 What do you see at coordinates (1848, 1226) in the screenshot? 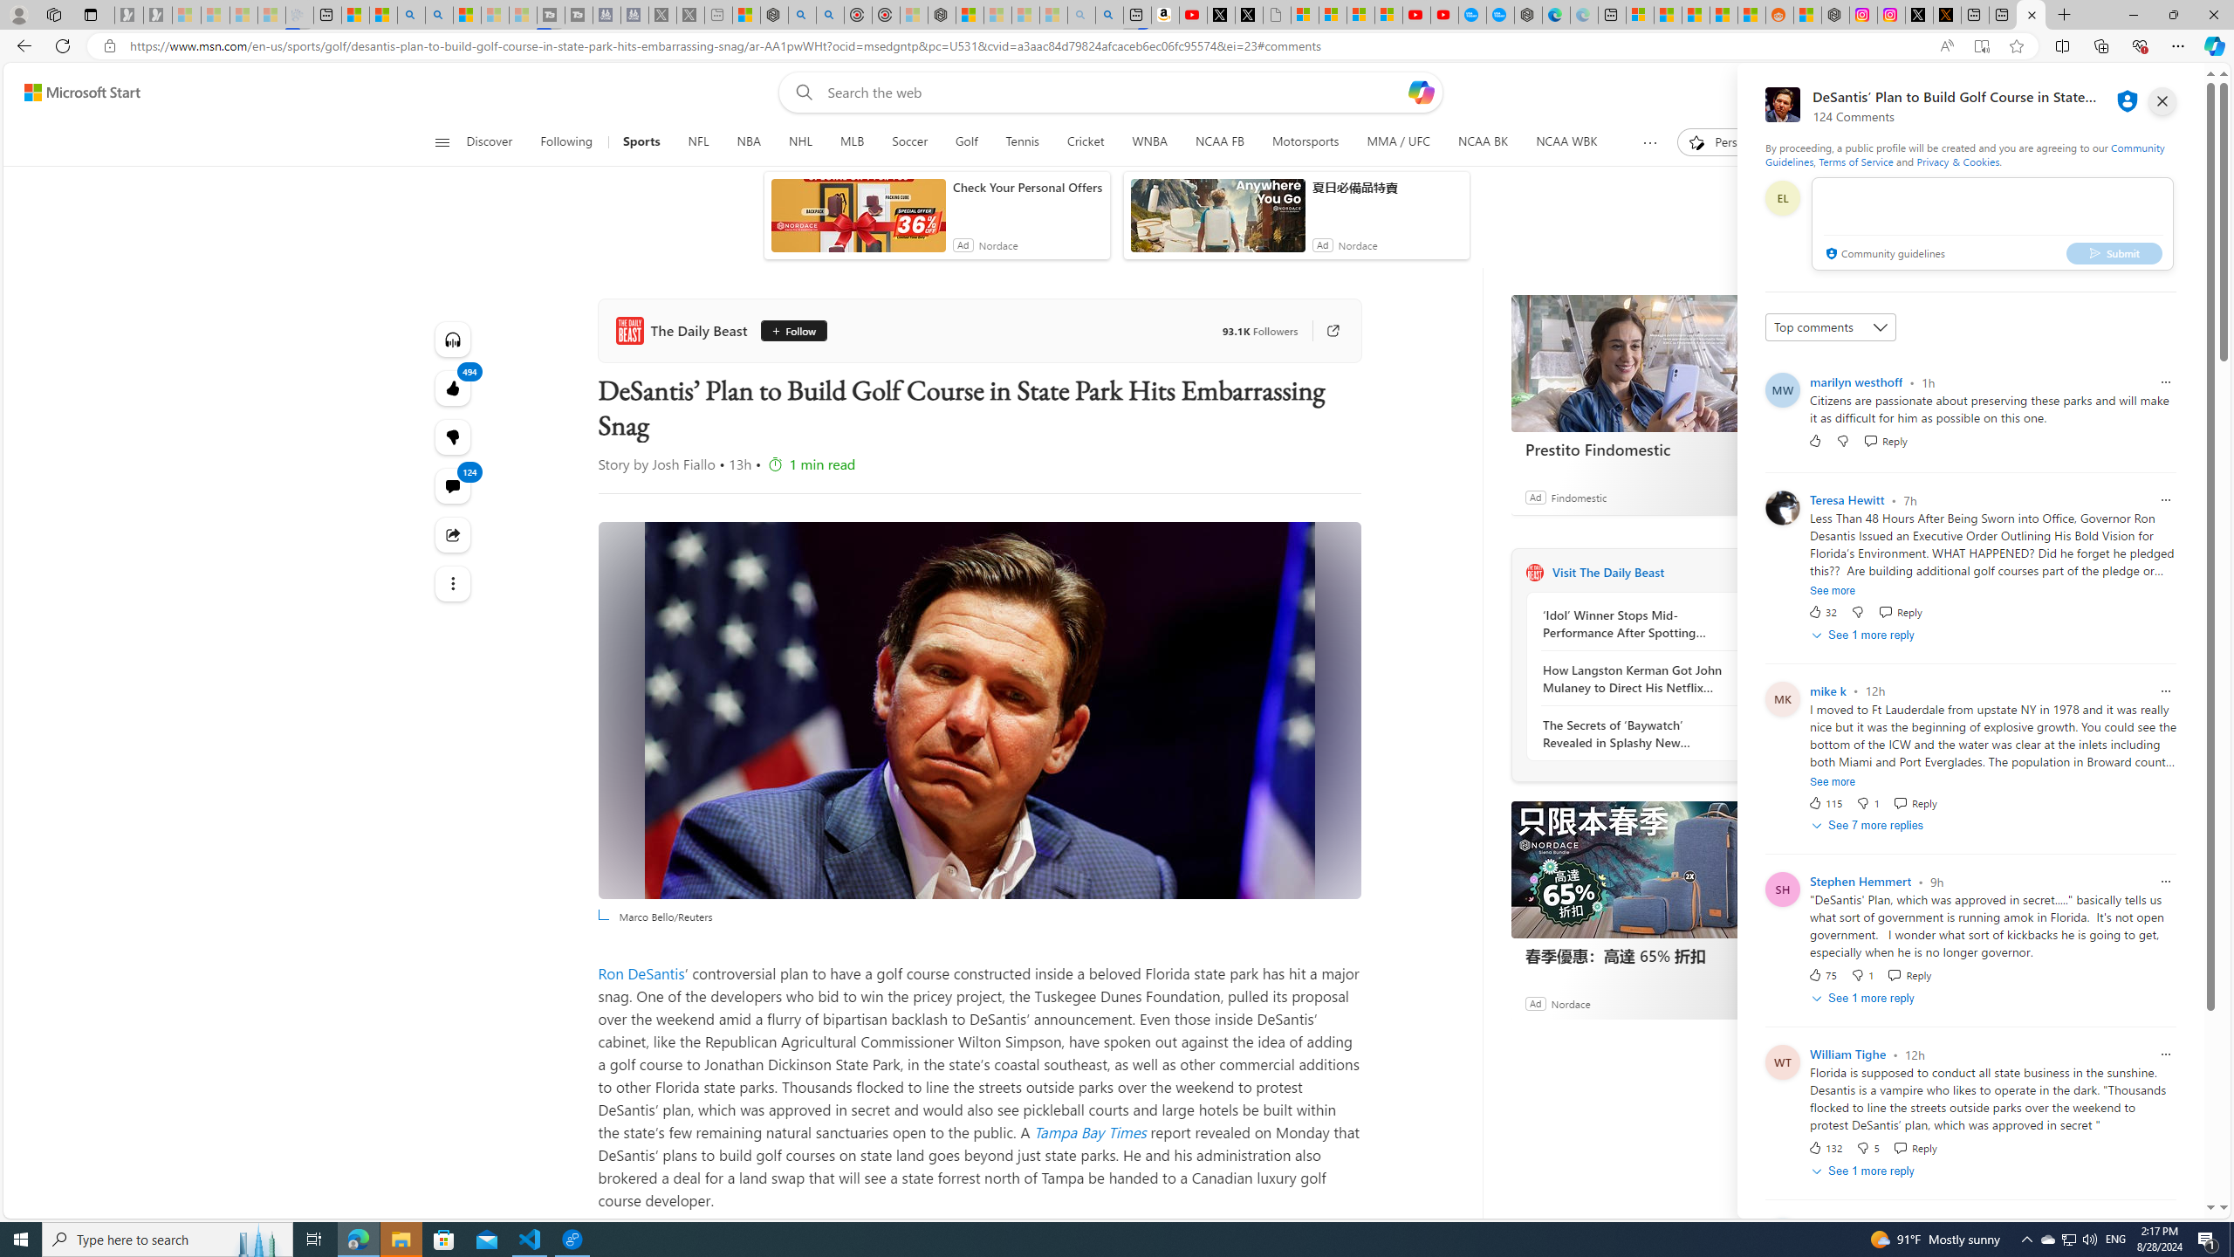
I see `mark oconnor` at bounding box center [1848, 1226].